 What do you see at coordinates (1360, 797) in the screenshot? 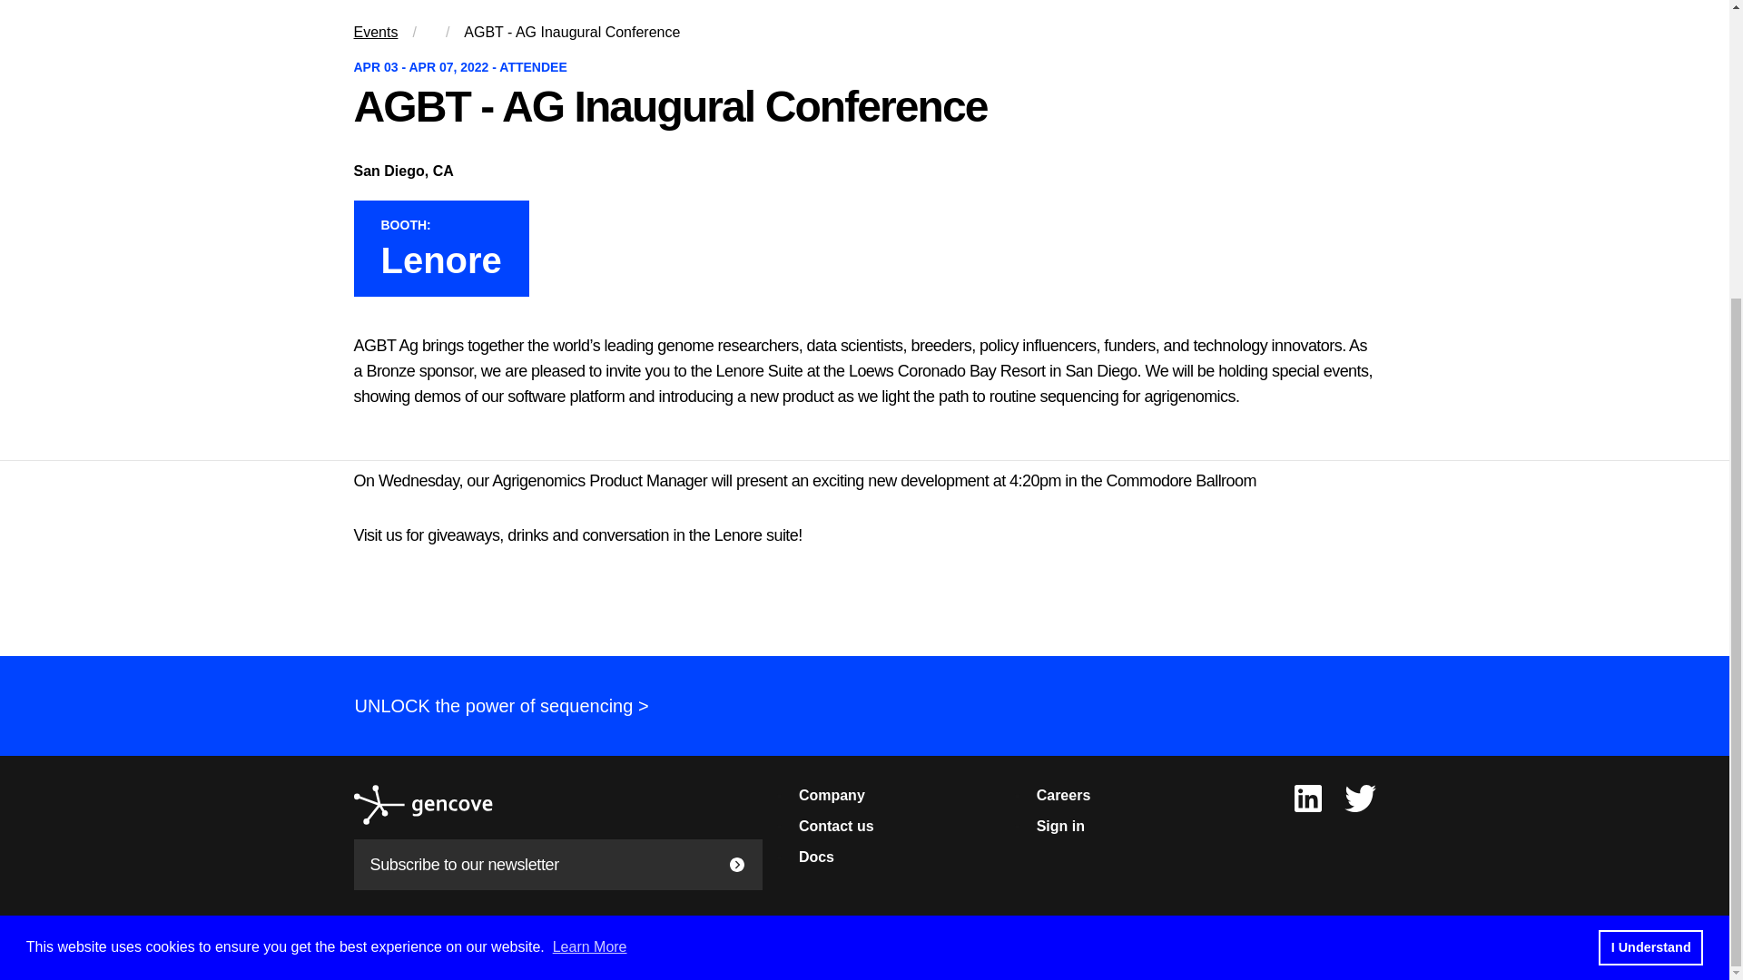
I see `Twitter` at bounding box center [1360, 797].